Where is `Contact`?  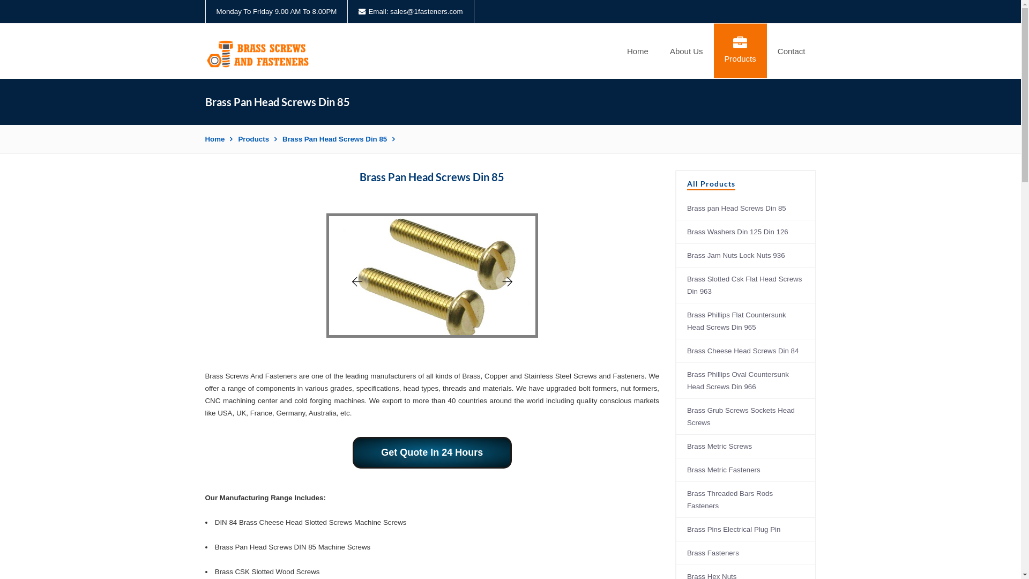 Contact is located at coordinates (792, 51).